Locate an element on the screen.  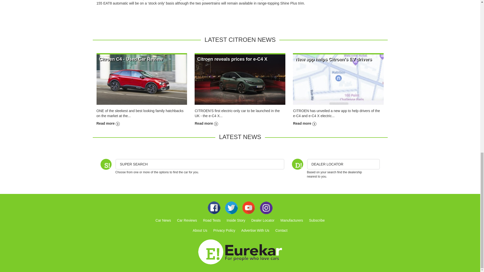
Citroen C4 - Used Car Review is located at coordinates (131, 59).